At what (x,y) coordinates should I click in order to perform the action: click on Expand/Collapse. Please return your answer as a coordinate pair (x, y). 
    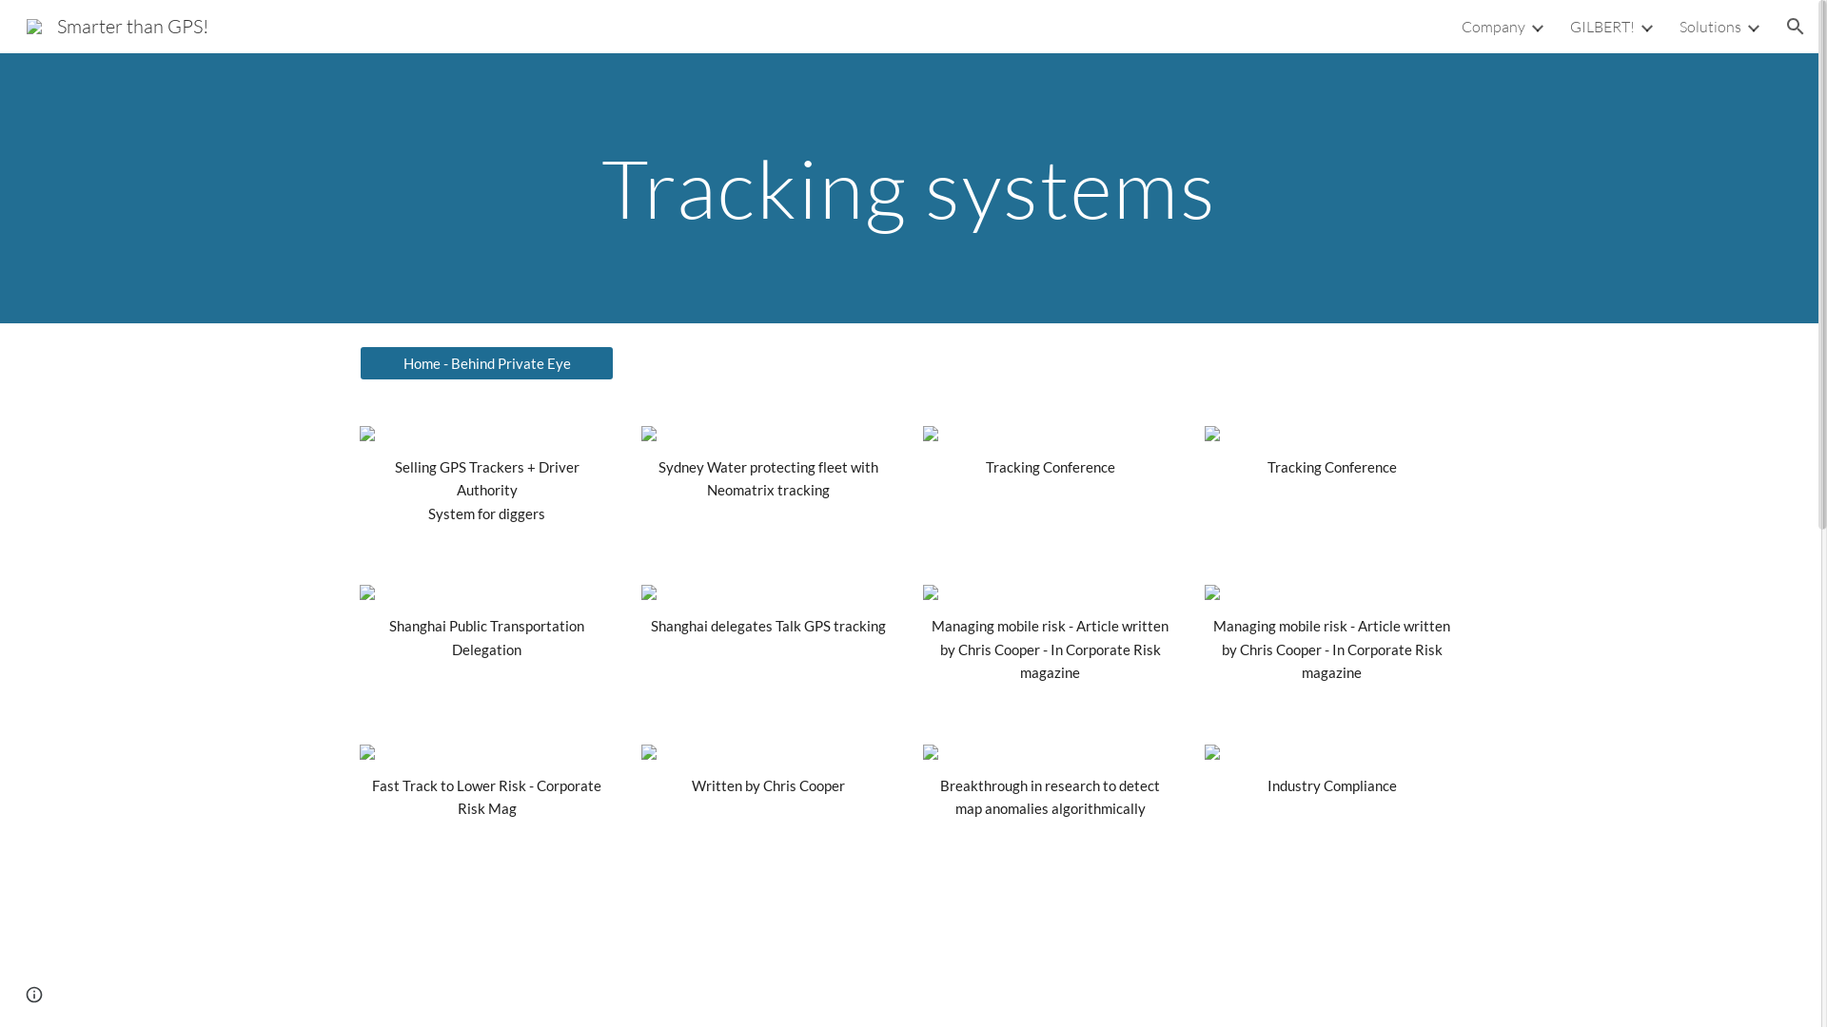
    Looking at the image, I should click on (1537, 27).